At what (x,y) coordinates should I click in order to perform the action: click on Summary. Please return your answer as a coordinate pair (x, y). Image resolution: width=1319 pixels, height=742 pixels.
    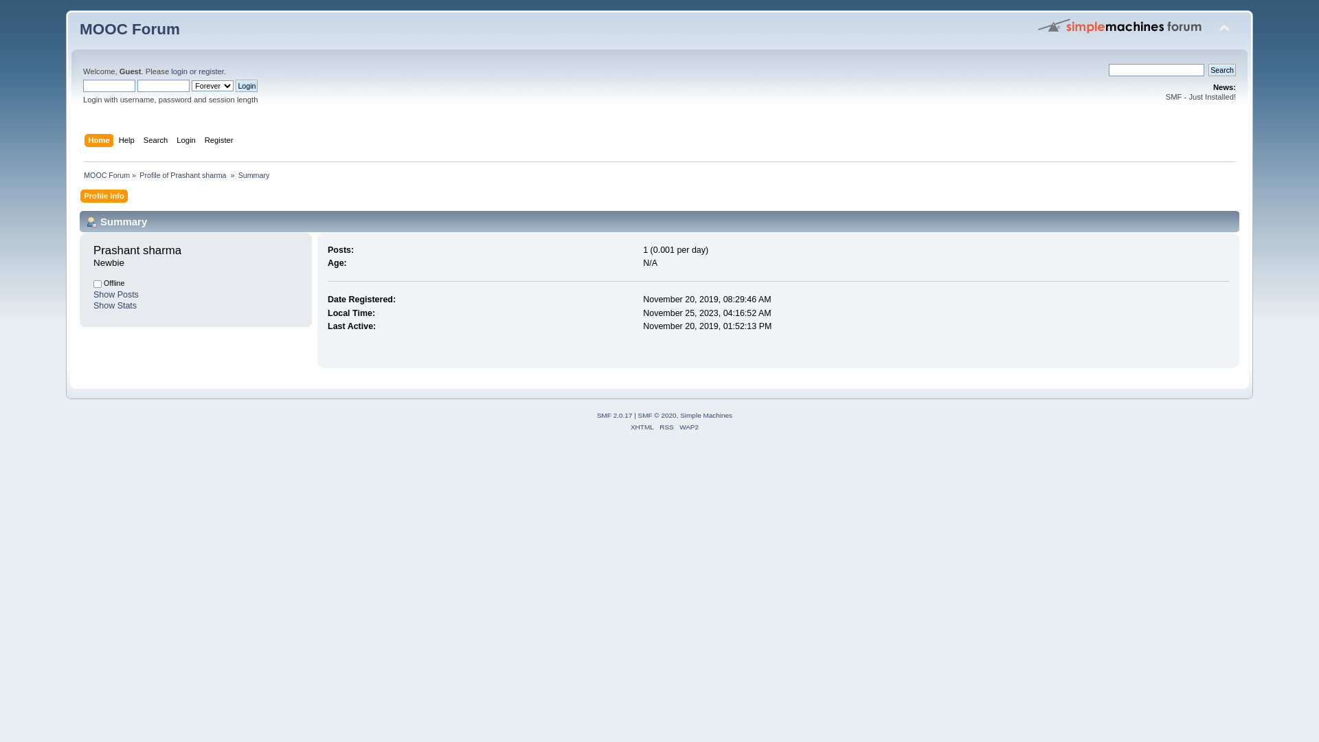
    Looking at the image, I should click on (254, 175).